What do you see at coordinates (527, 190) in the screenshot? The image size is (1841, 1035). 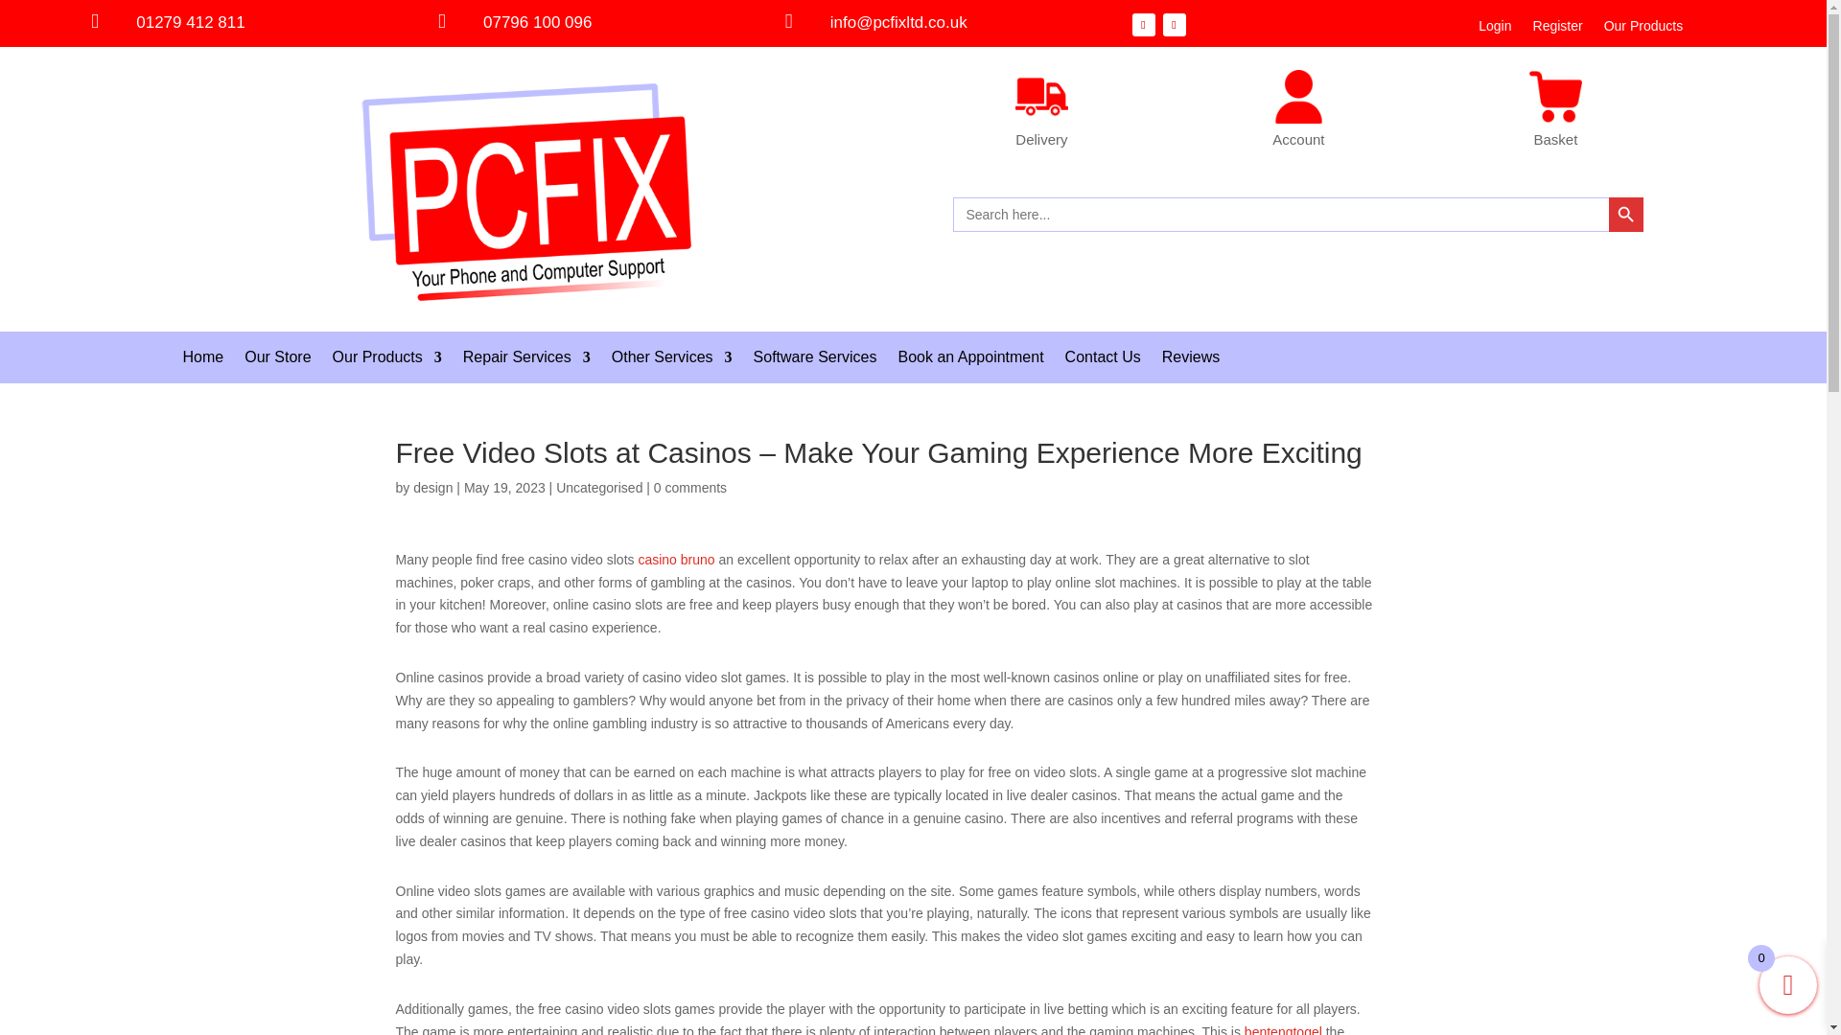 I see `pc-fix-ltd-logo` at bounding box center [527, 190].